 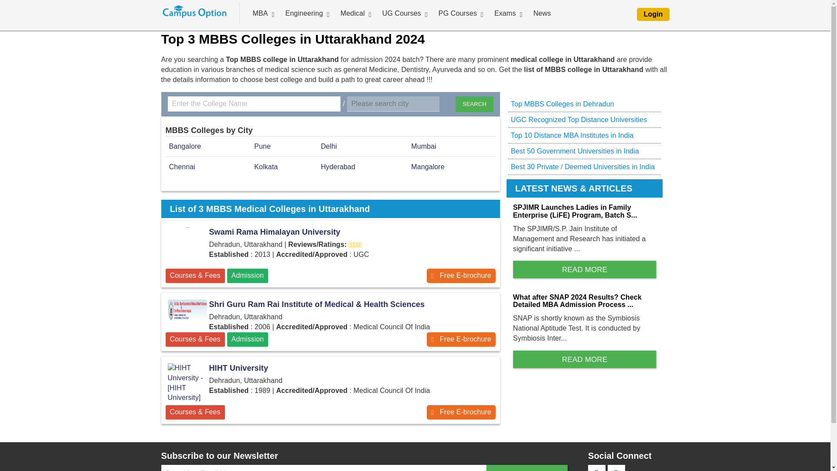 What do you see at coordinates (262, 147) in the screenshot?
I see `mbbs Medical Colleges in Pune` at bounding box center [262, 147].